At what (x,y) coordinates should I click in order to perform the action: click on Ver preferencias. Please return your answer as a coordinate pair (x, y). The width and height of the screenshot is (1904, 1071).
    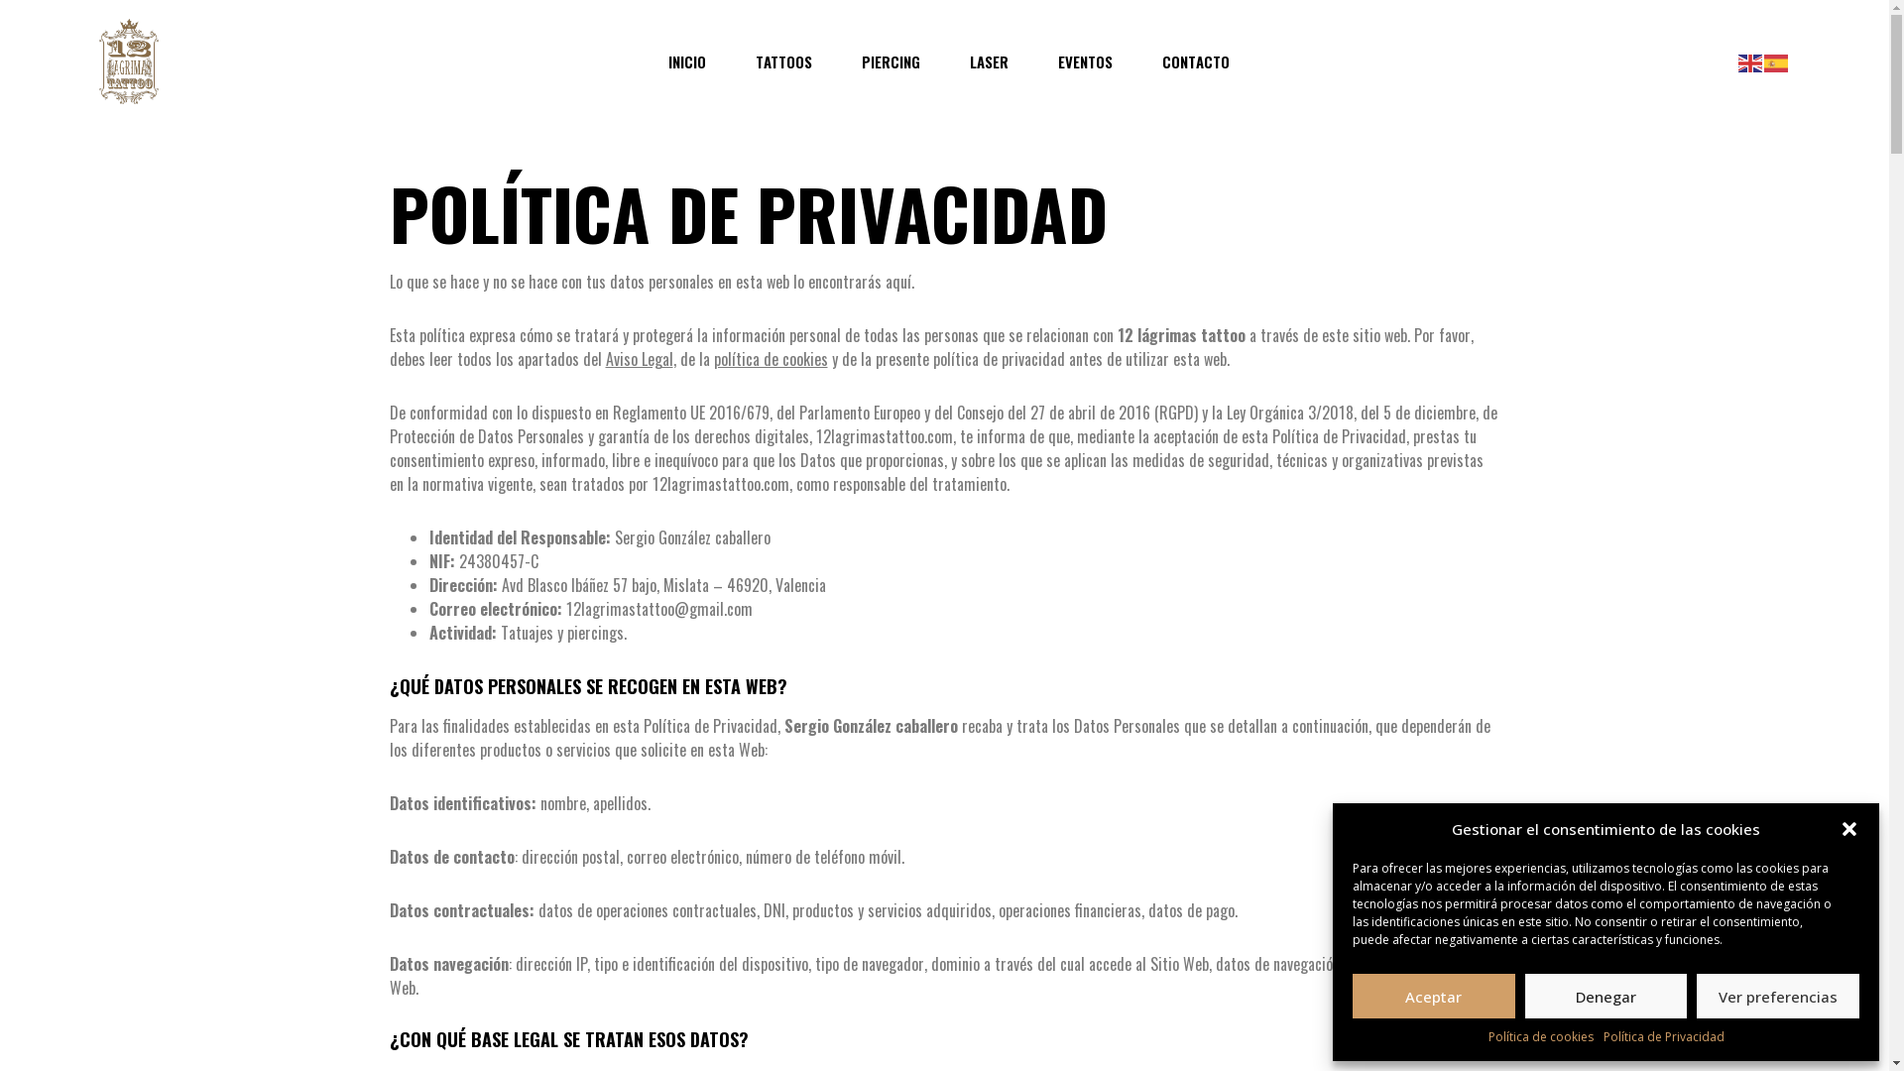
    Looking at the image, I should click on (1778, 996).